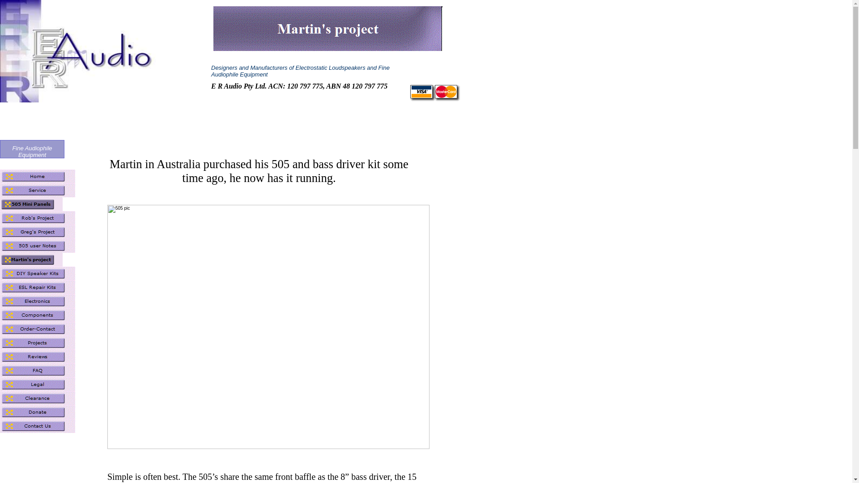 This screenshot has height=483, width=859. Describe the element at coordinates (38, 370) in the screenshot. I see `FAQ` at that location.